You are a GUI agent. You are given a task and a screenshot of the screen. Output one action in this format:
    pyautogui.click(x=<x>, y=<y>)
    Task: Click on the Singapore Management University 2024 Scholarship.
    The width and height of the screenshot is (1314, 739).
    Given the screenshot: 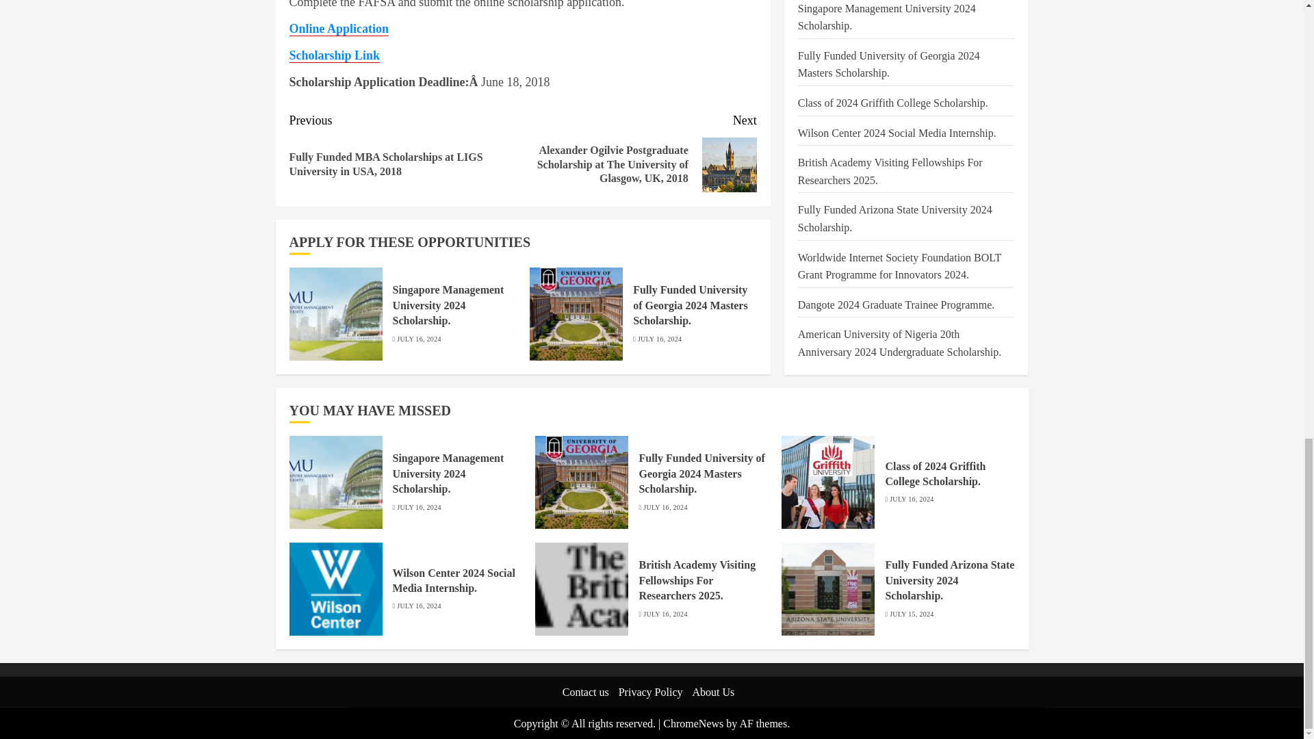 What is the action you would take?
    pyautogui.click(x=335, y=482)
    